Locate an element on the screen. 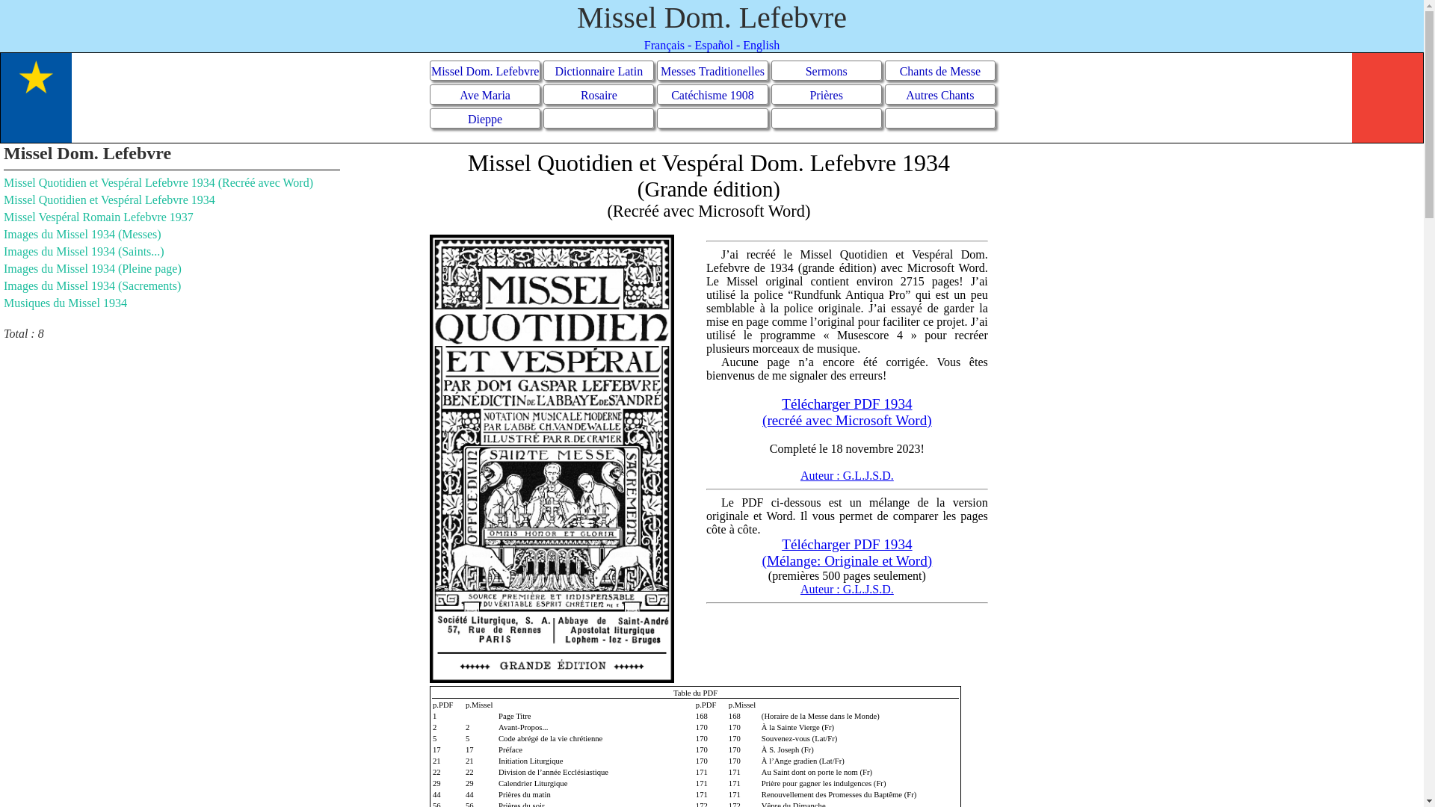  Musiques du Missel 1934 is located at coordinates (66, 303).